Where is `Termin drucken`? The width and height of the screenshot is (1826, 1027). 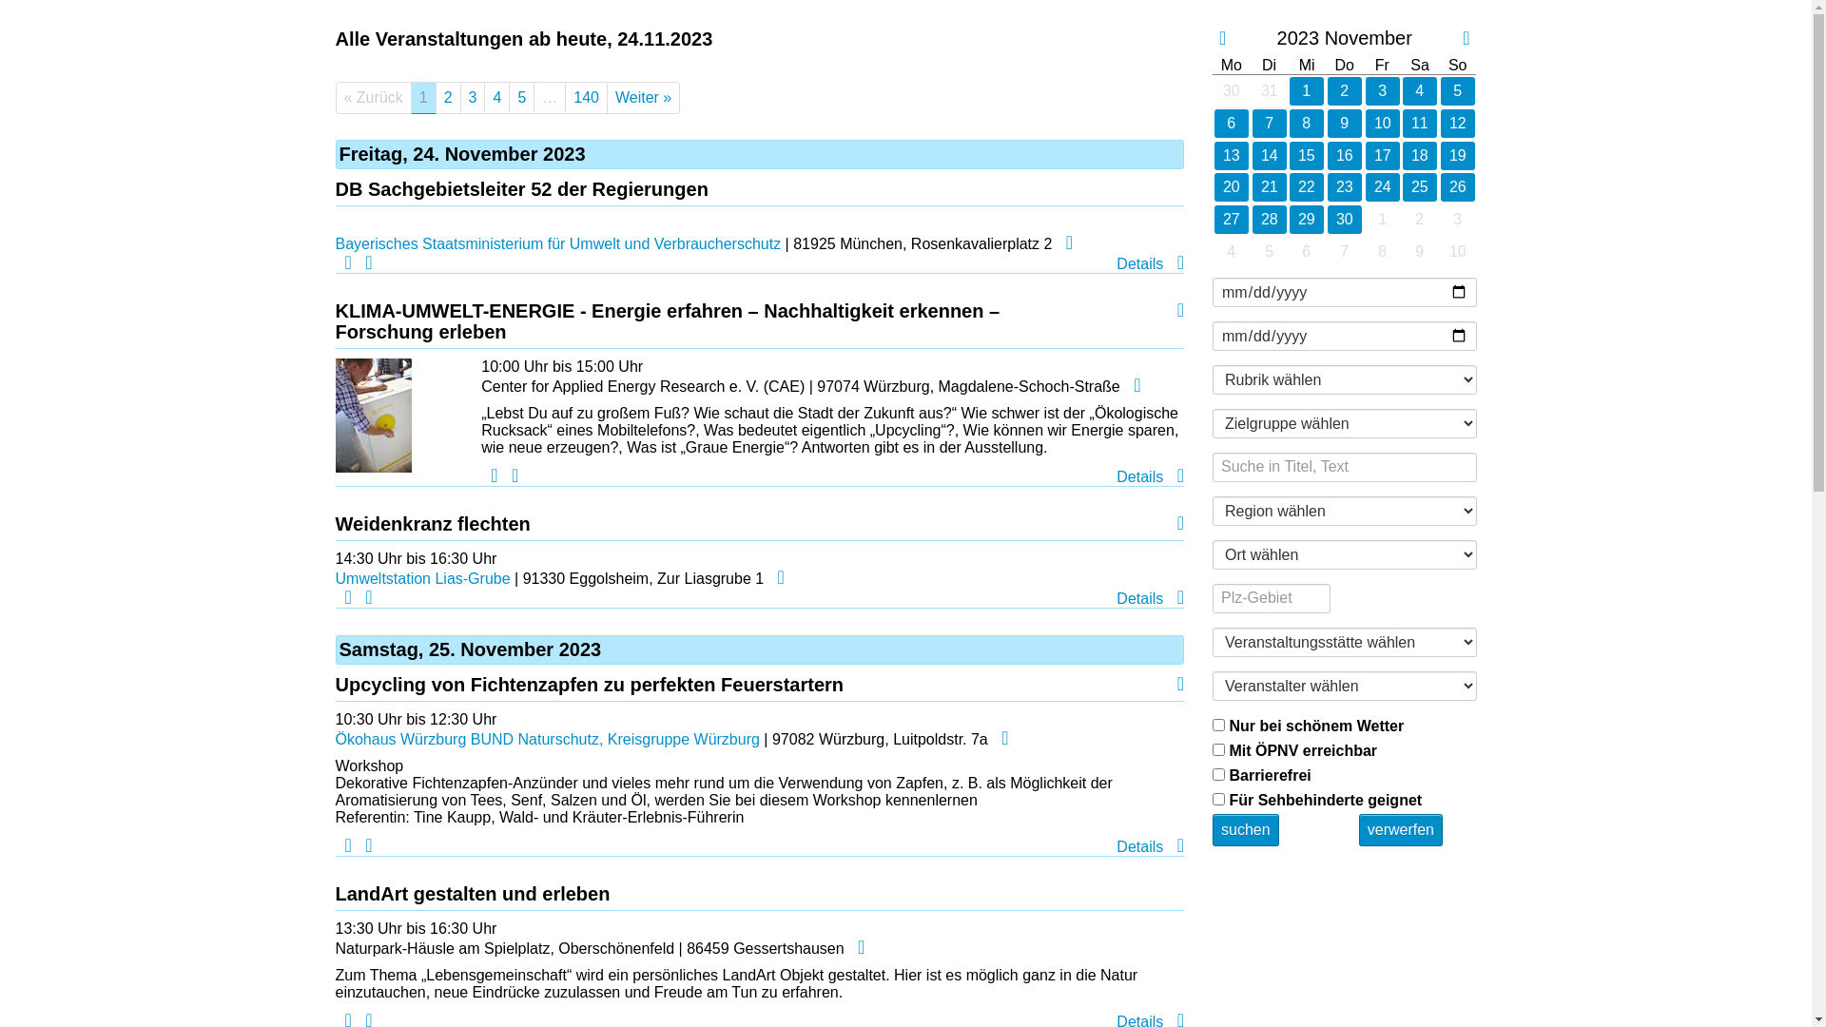
Termin drucken is located at coordinates (342, 264).